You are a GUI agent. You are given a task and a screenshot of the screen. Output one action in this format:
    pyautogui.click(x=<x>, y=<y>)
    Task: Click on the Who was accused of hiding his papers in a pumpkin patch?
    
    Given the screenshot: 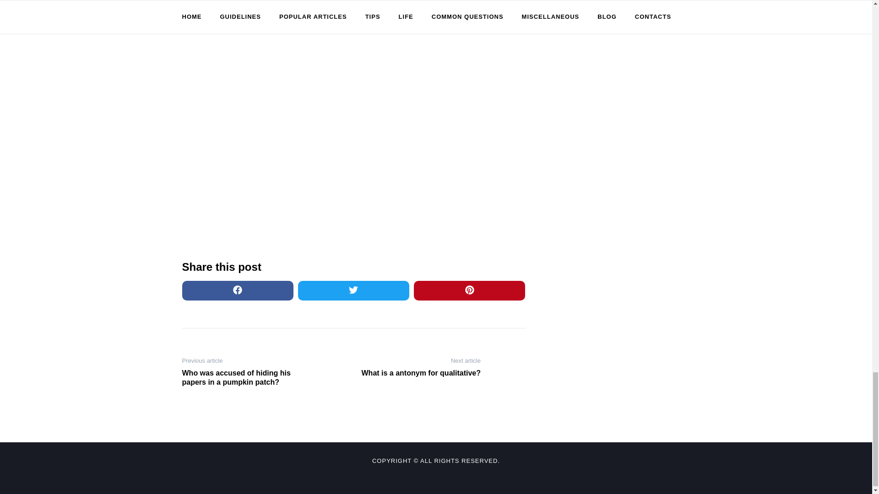 What is the action you would take?
    pyautogui.click(x=242, y=378)
    